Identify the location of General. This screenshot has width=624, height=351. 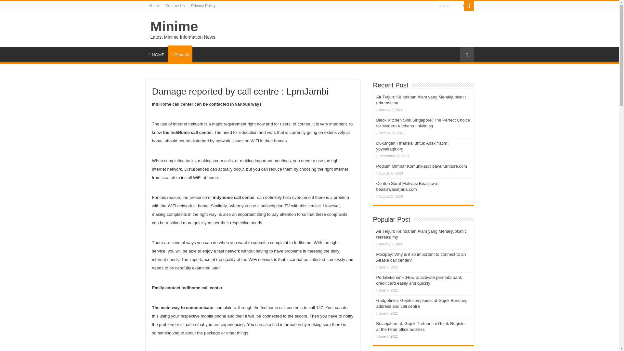
(180, 54).